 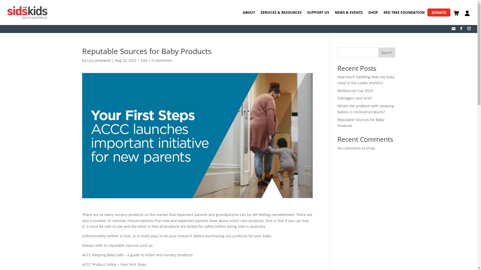 What do you see at coordinates (281, 12) in the screenshot?
I see `SERVICES & RESOURCES` at bounding box center [281, 12].